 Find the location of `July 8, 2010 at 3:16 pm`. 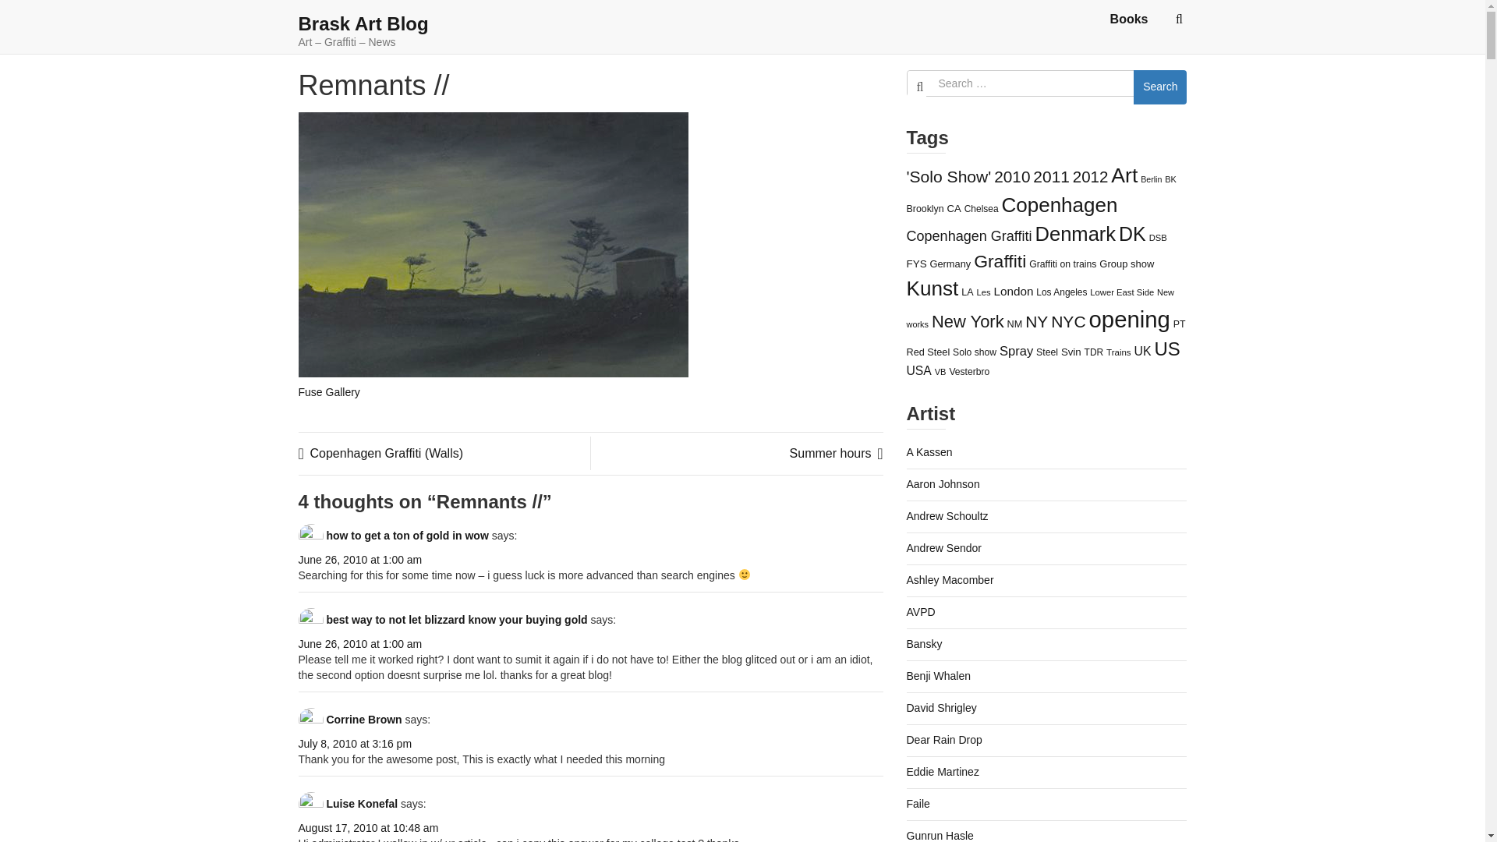

July 8, 2010 at 3:16 pm is located at coordinates (355, 744).